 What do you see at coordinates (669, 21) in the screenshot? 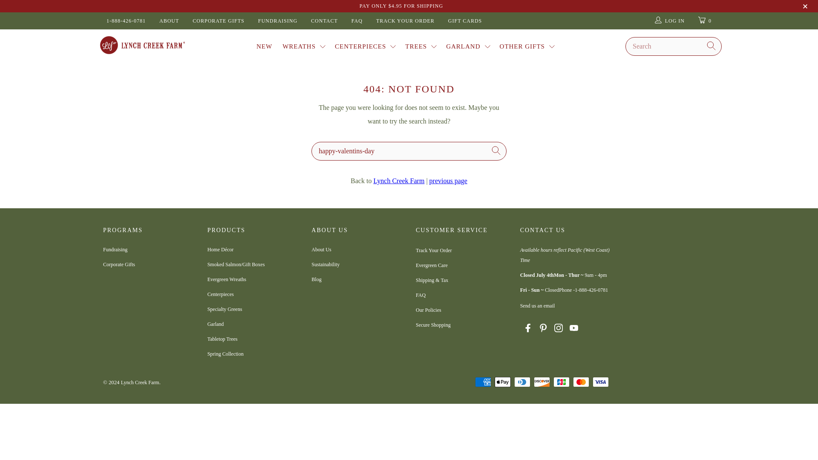
I see `LOG IN` at bounding box center [669, 21].